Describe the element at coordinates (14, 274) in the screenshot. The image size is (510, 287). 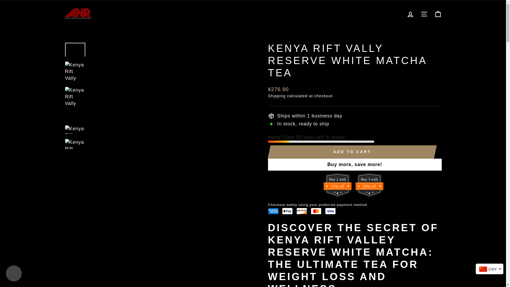
I see `Shopify online store chat` at that location.